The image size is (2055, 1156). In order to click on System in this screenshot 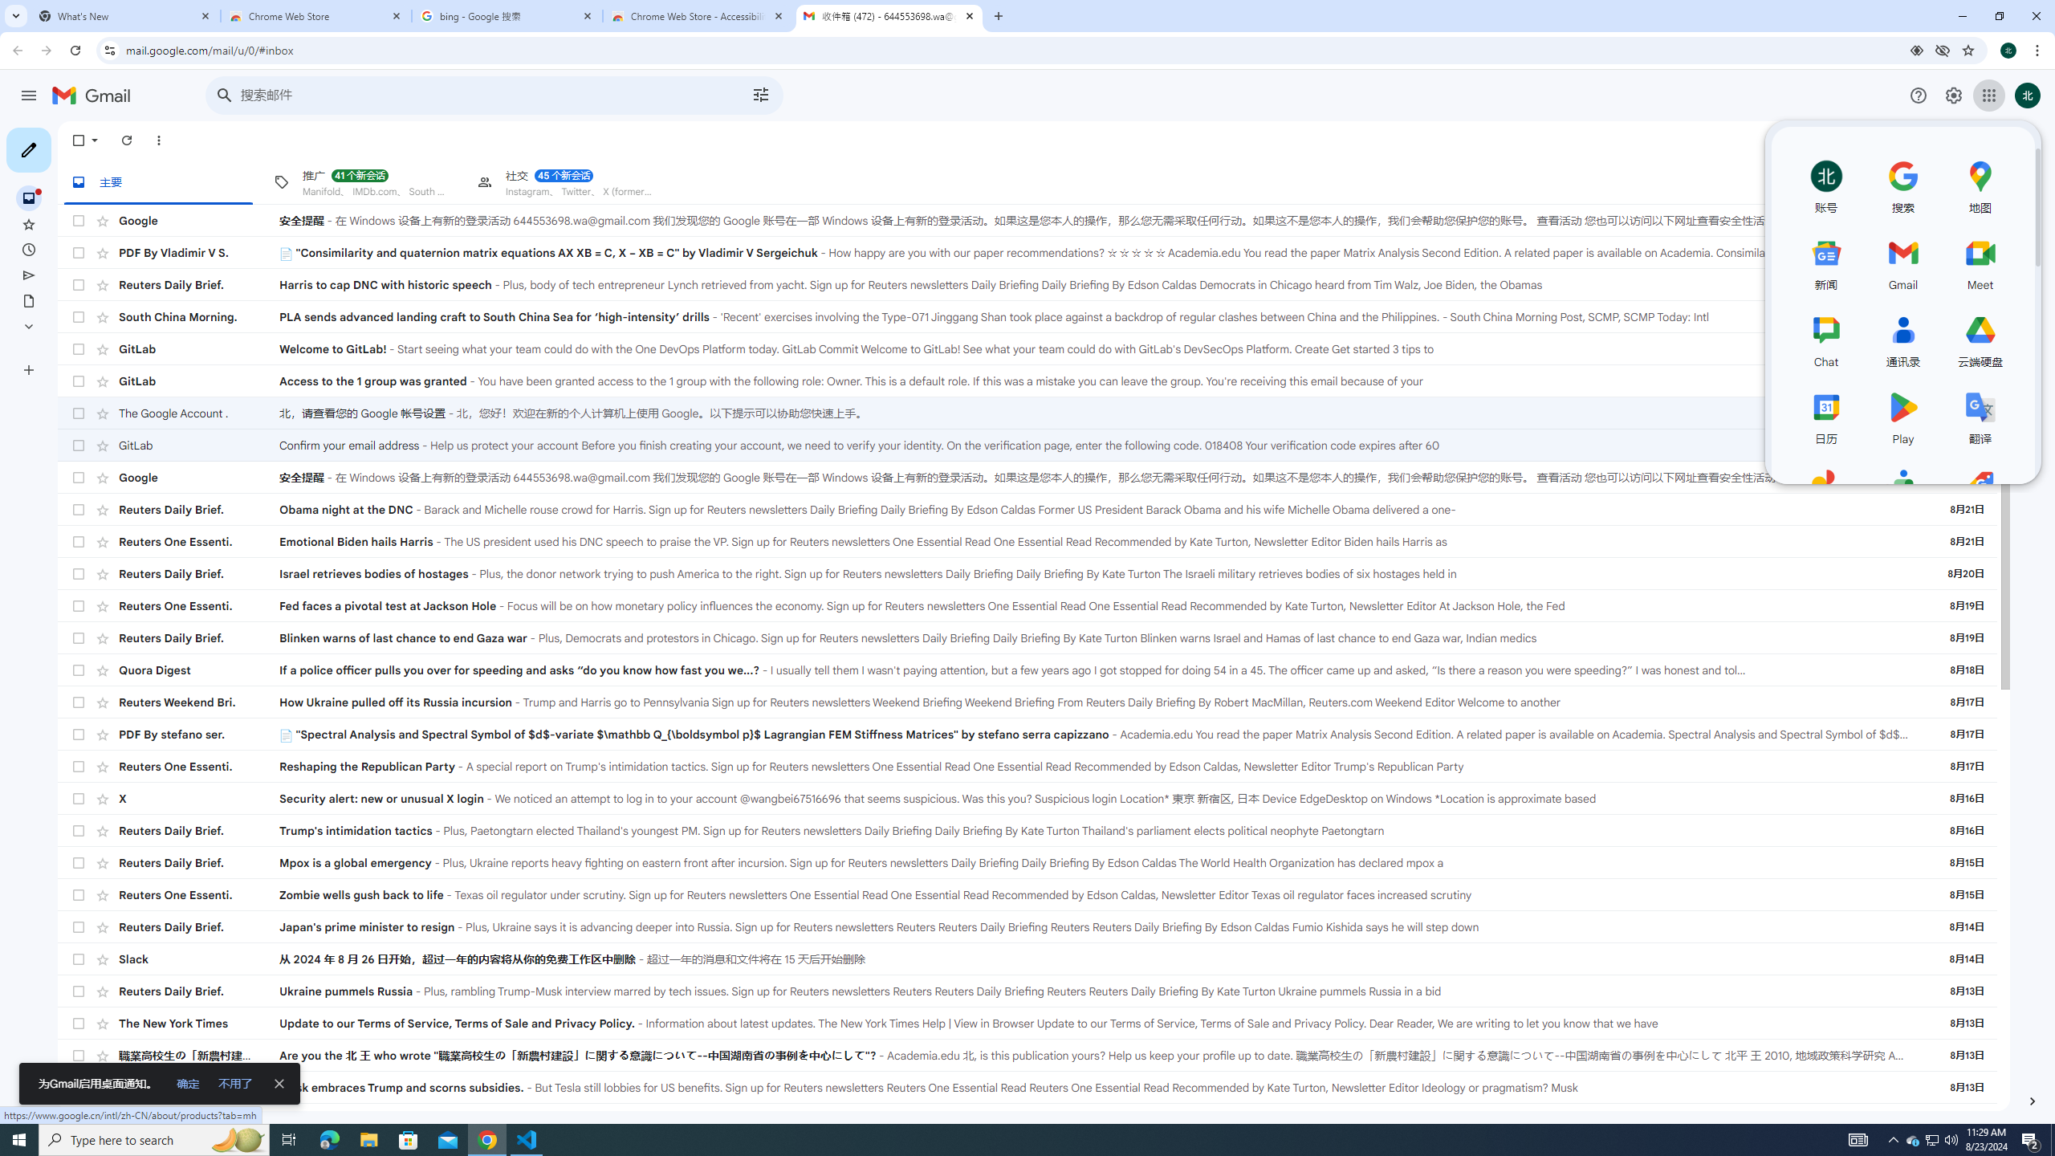, I will do `click(10, 8)`.